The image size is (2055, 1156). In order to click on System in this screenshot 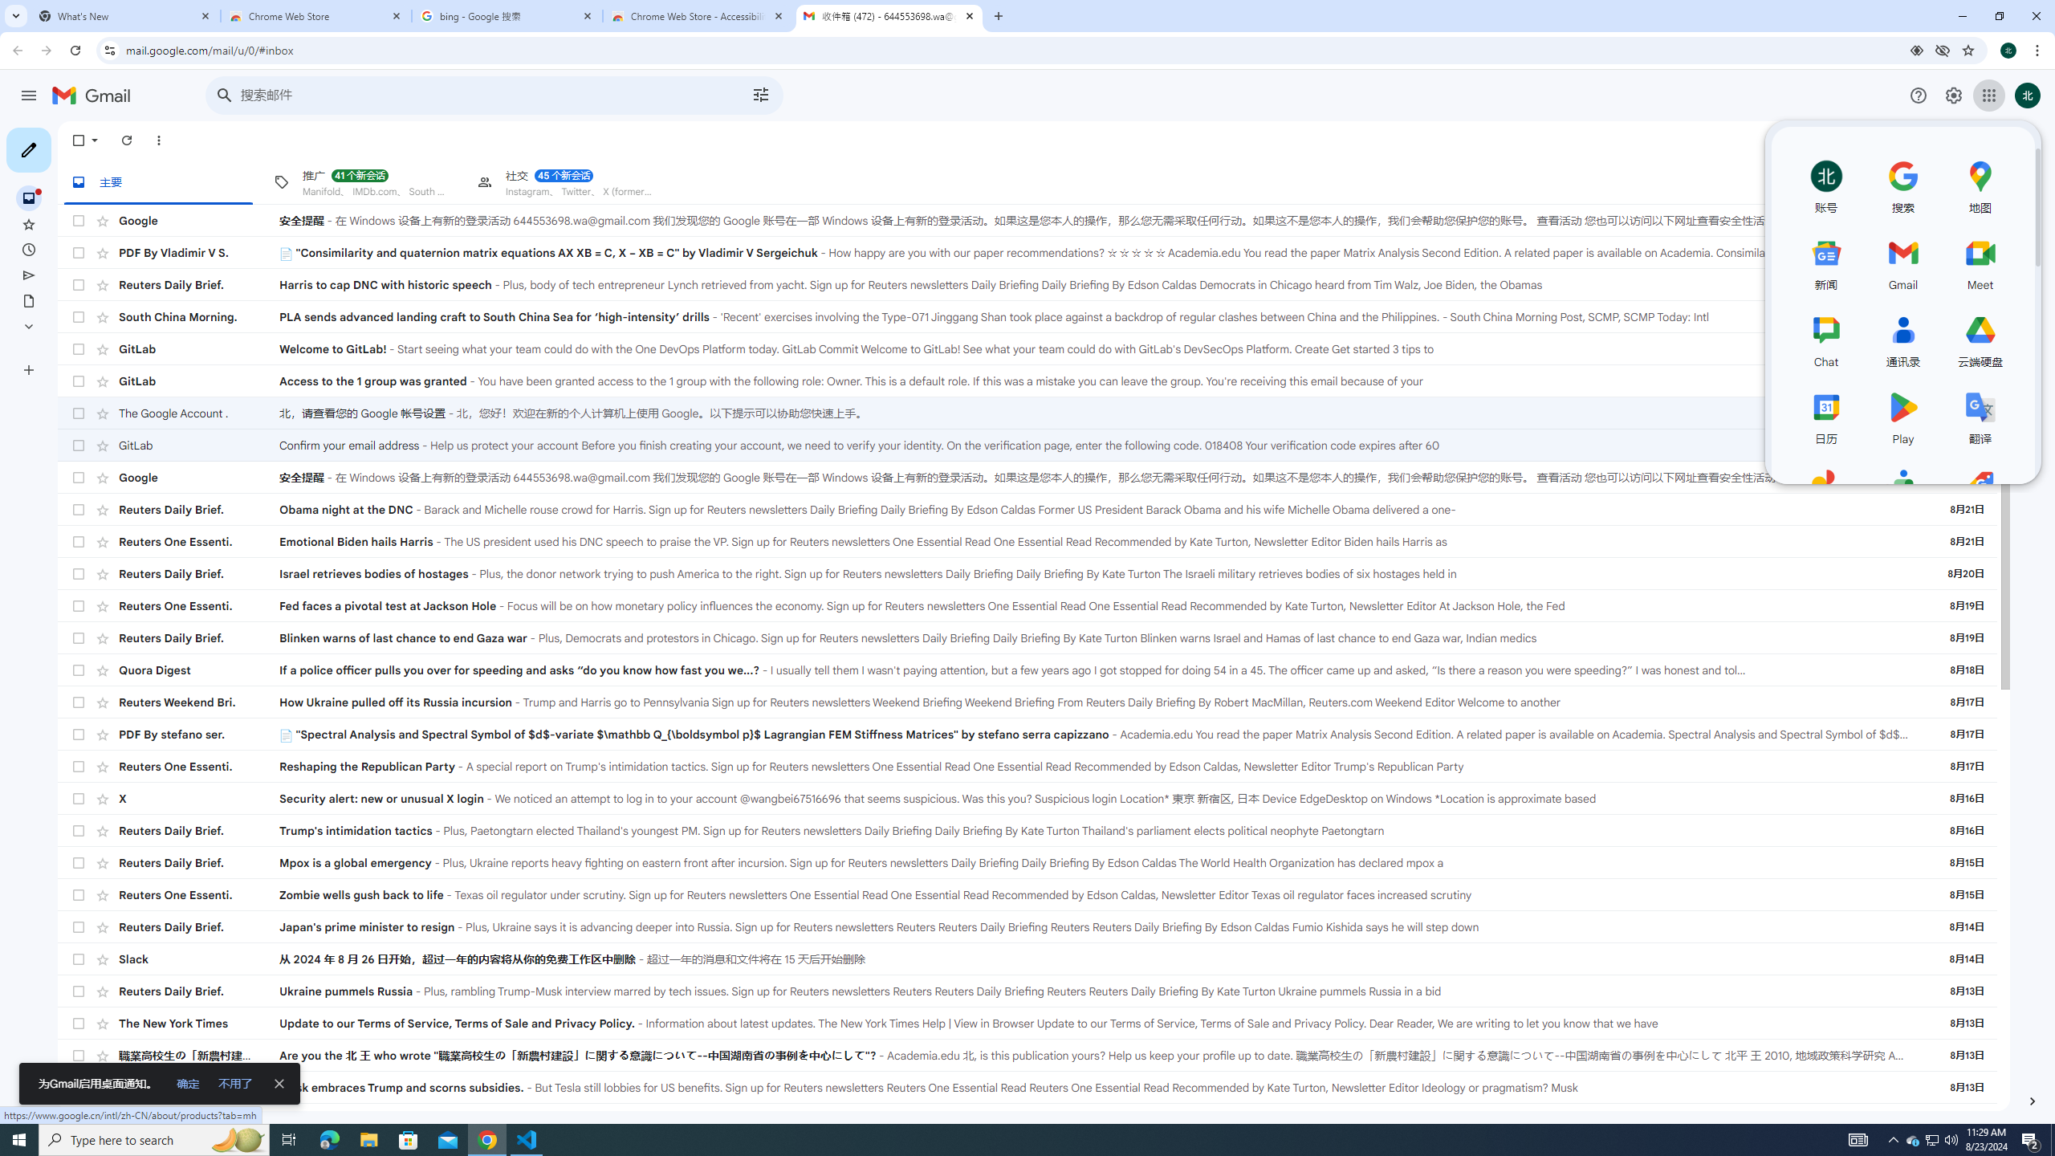, I will do `click(10, 8)`.